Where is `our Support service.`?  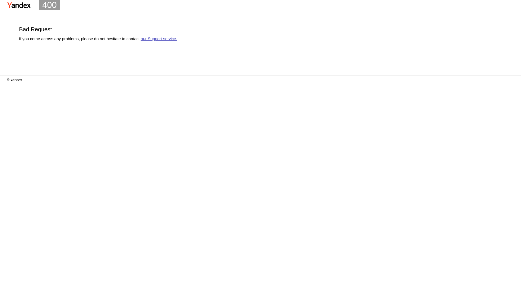
our Support service. is located at coordinates (159, 39).